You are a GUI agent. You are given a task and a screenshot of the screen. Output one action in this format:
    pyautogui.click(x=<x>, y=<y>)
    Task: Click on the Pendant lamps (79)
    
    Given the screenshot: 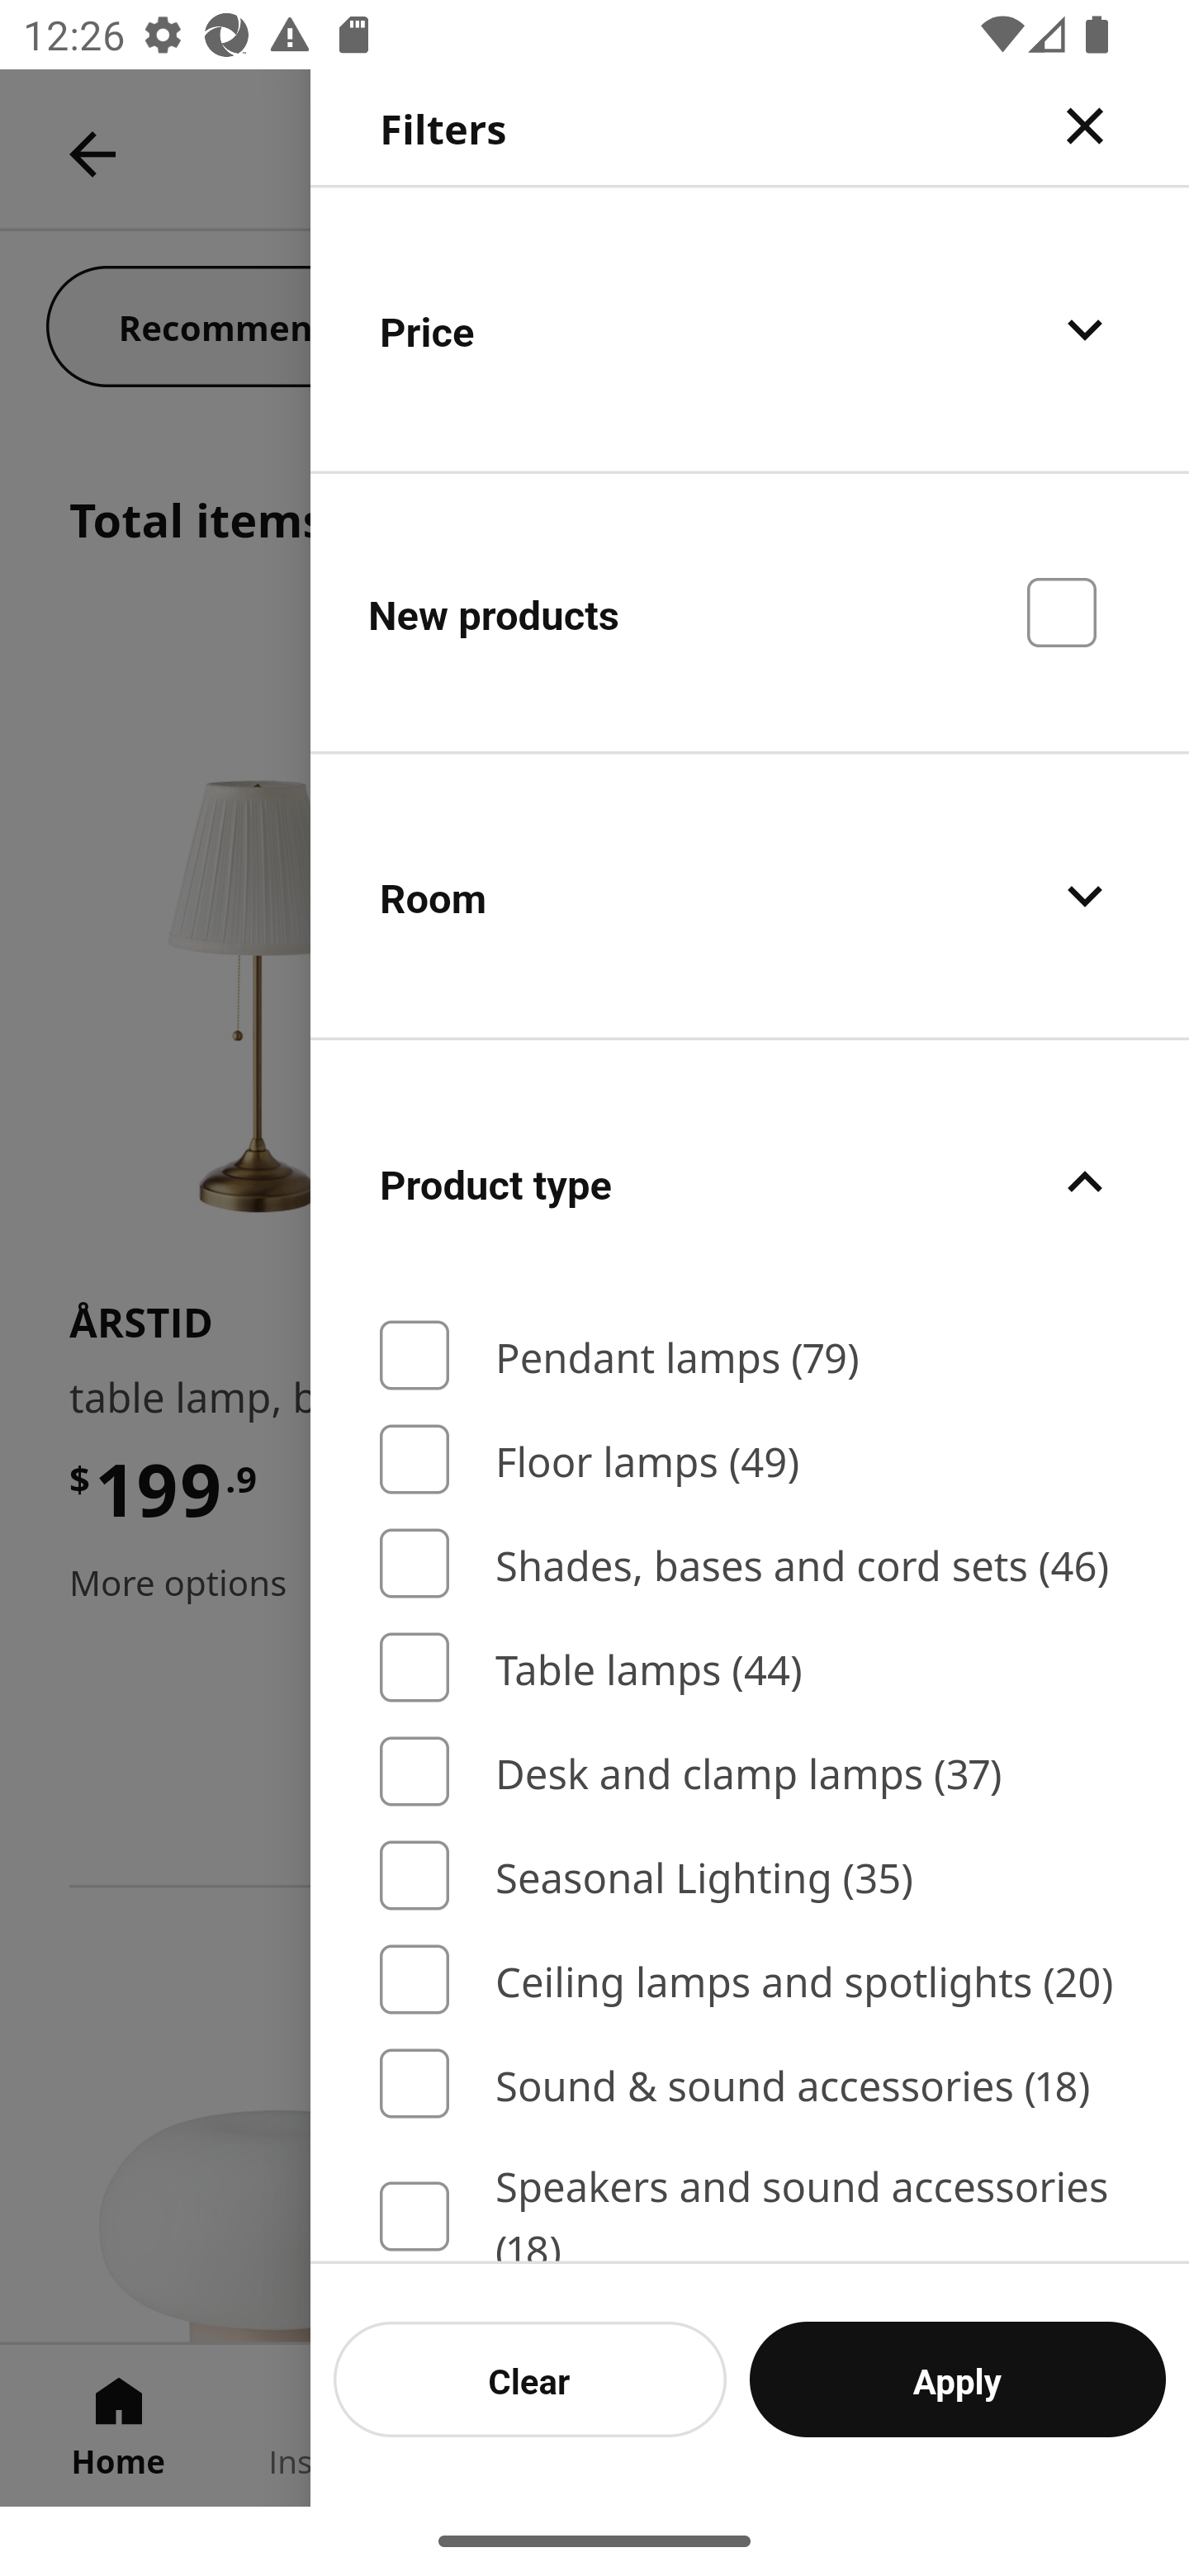 What is the action you would take?
    pyautogui.click(x=750, y=1356)
    